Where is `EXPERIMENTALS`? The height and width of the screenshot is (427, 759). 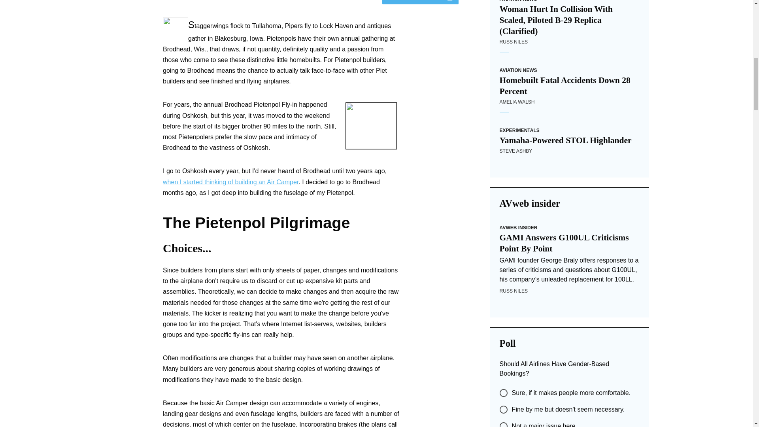 EXPERIMENTALS is located at coordinates (519, 130).